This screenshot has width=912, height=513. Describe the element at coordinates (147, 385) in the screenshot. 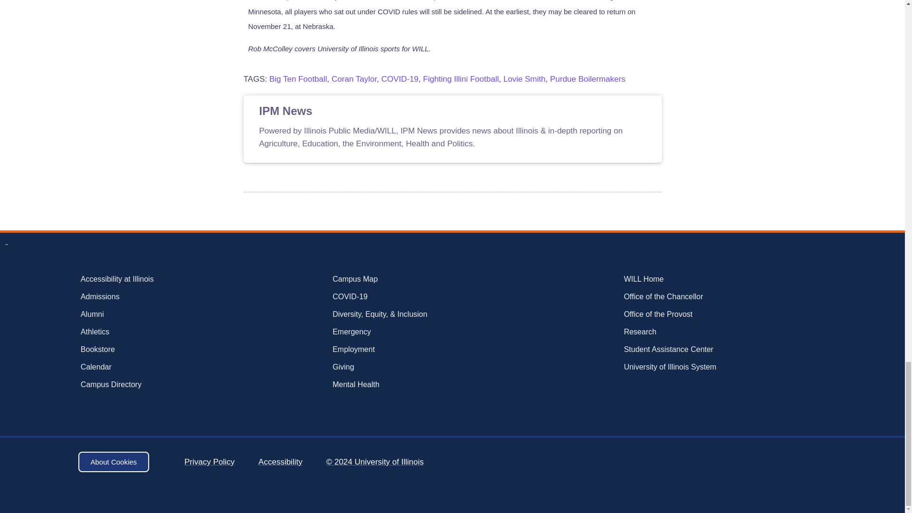

I see `Campus Directory` at that location.